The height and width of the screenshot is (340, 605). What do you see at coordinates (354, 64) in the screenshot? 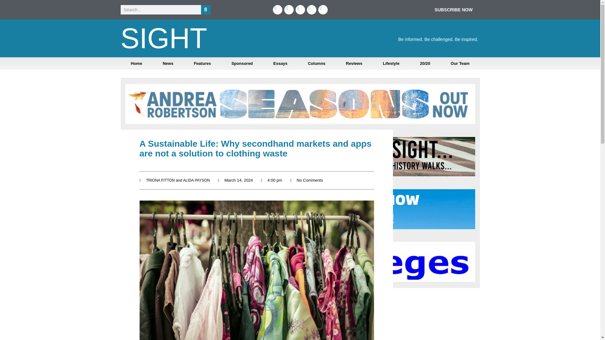
I see `Reviews` at bounding box center [354, 64].